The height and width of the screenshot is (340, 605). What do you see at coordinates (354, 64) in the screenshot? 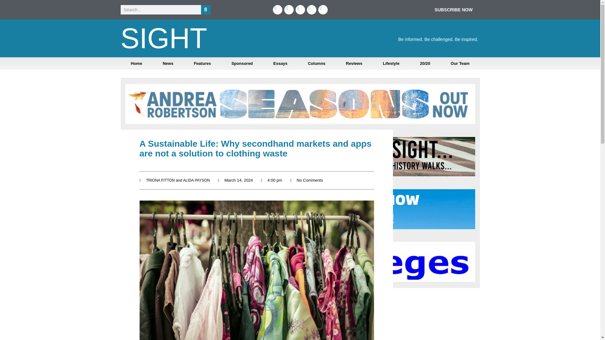
I see `Reviews` at bounding box center [354, 64].